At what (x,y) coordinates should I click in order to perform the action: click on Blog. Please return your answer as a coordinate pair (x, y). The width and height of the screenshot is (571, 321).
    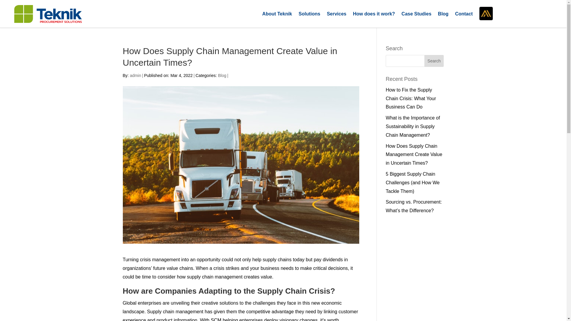
    Looking at the image, I should click on (443, 15).